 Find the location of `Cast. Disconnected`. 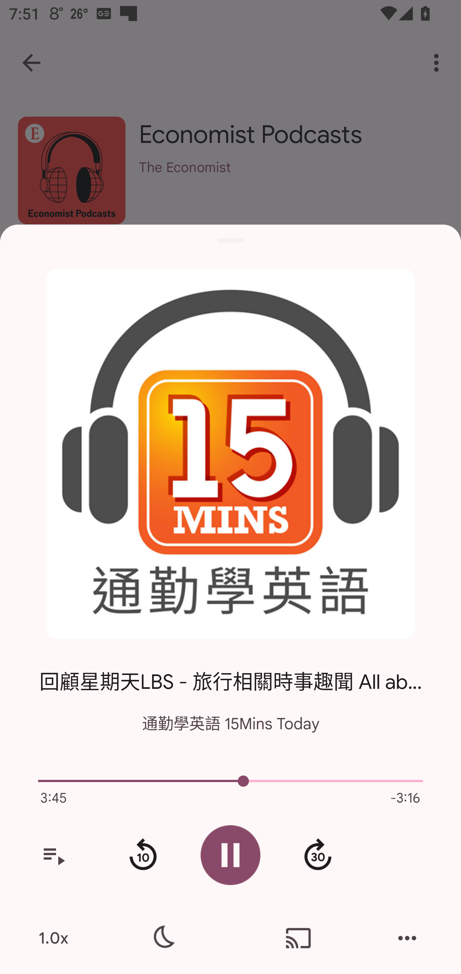

Cast. Disconnected is located at coordinates (298, 938).